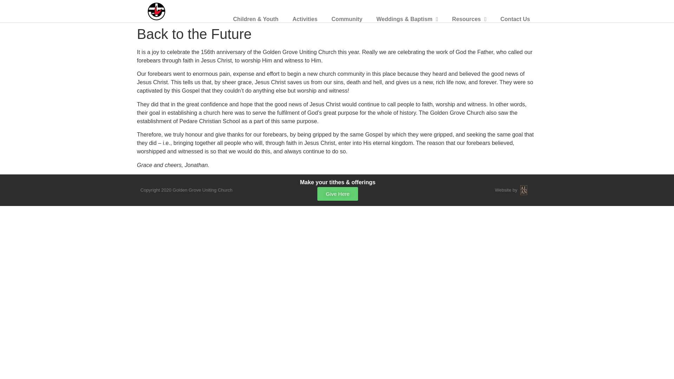  What do you see at coordinates (469, 19) in the screenshot?
I see `Resources` at bounding box center [469, 19].